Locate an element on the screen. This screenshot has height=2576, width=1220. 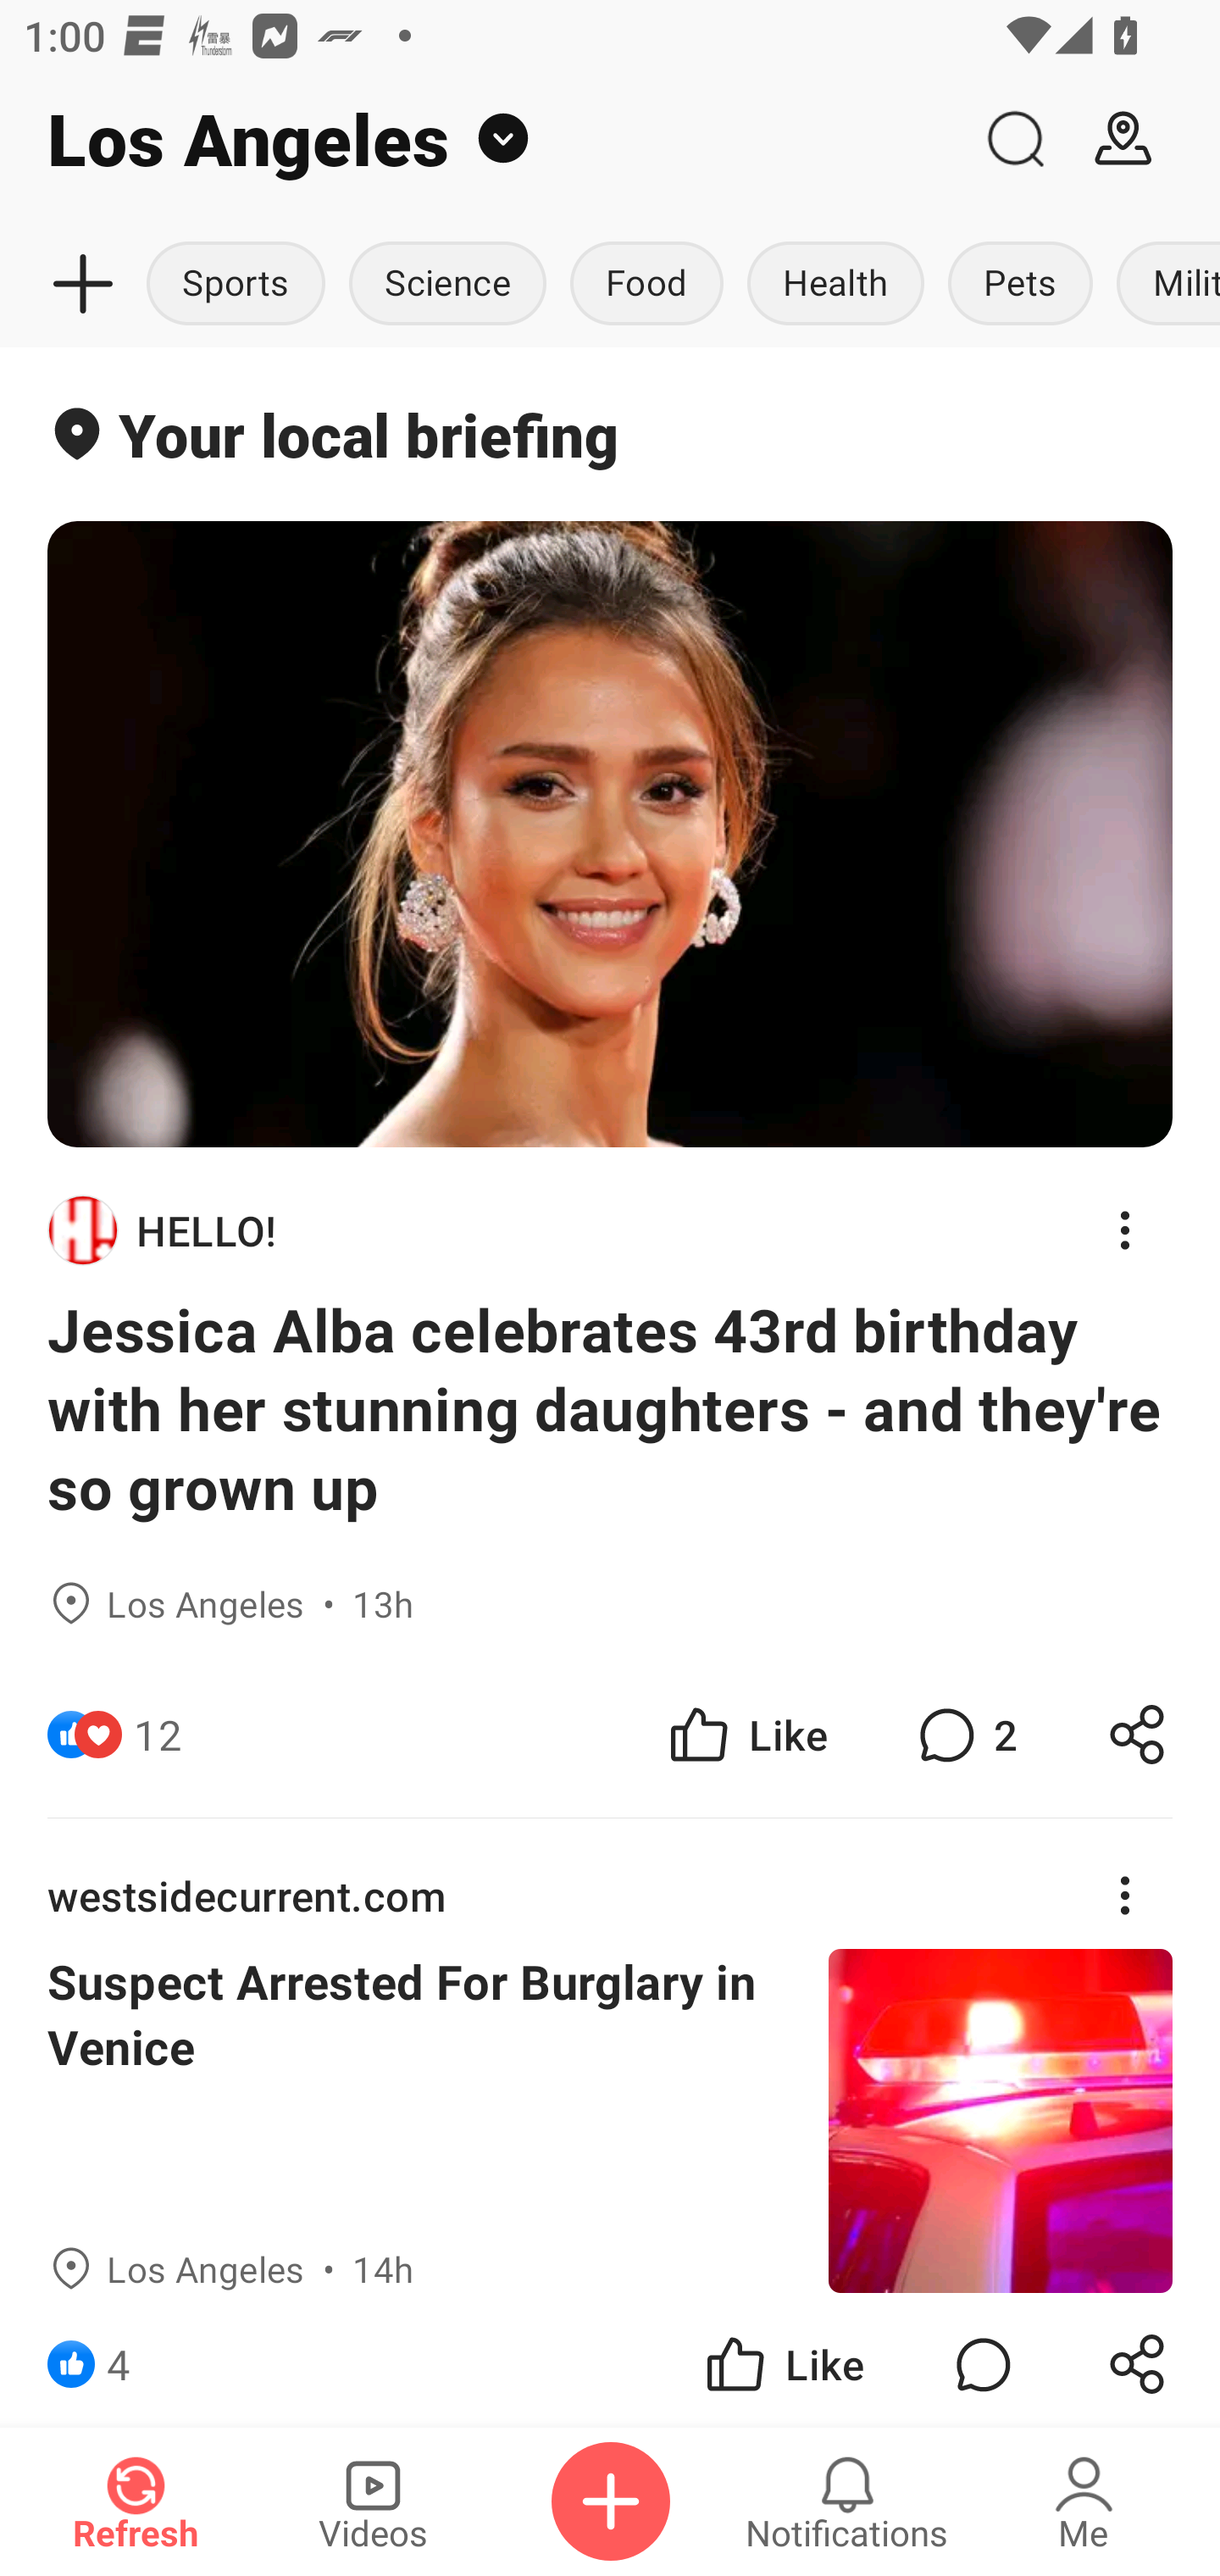
2 is located at coordinates (964, 1735).